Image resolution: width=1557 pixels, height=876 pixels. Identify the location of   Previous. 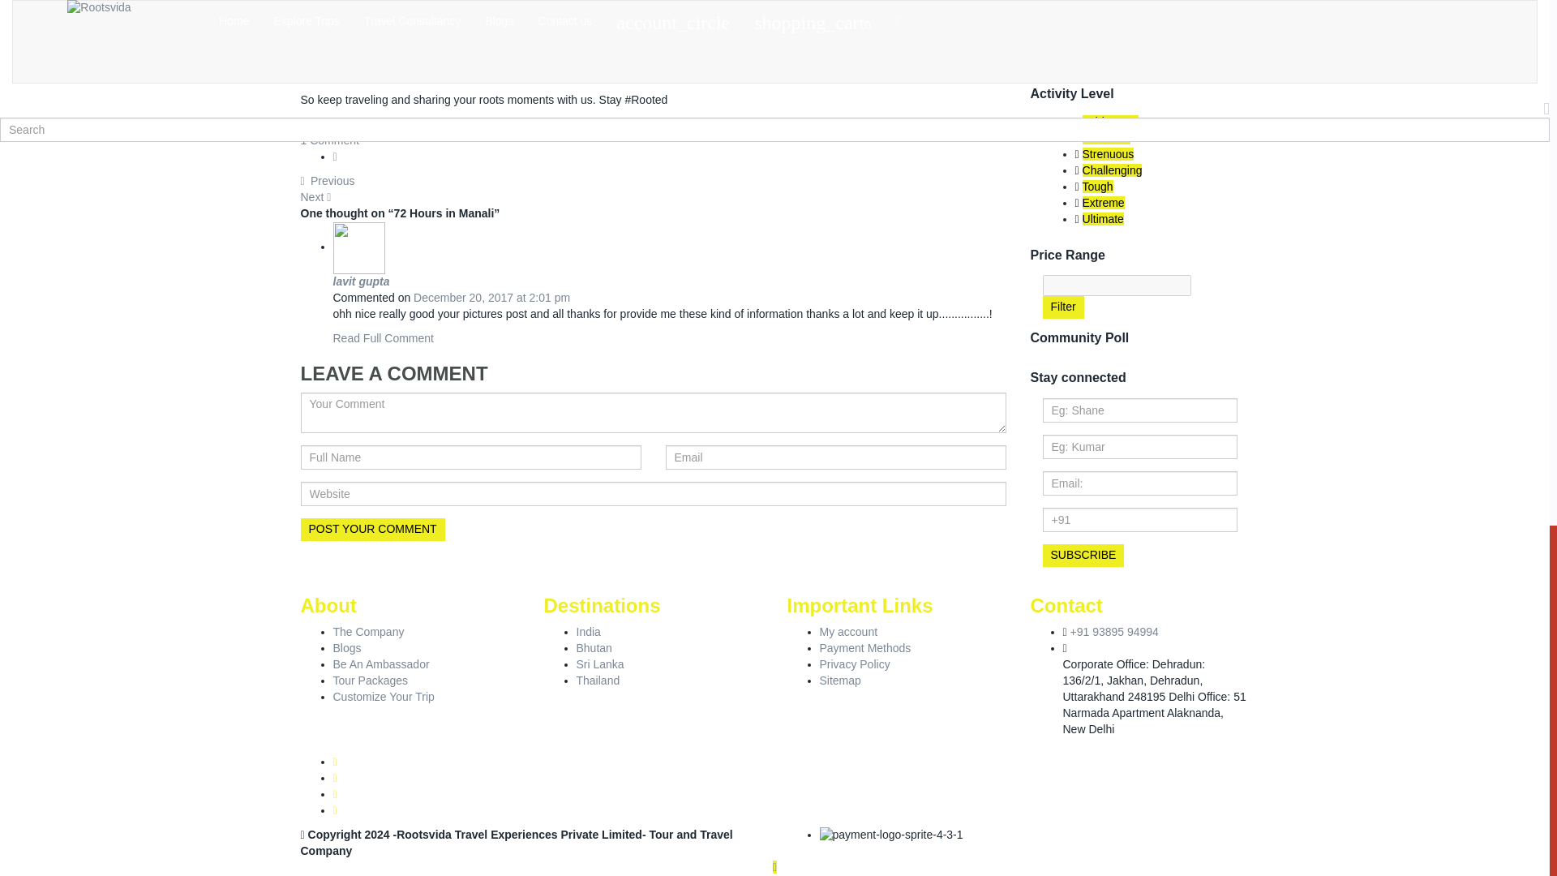
(328, 180).